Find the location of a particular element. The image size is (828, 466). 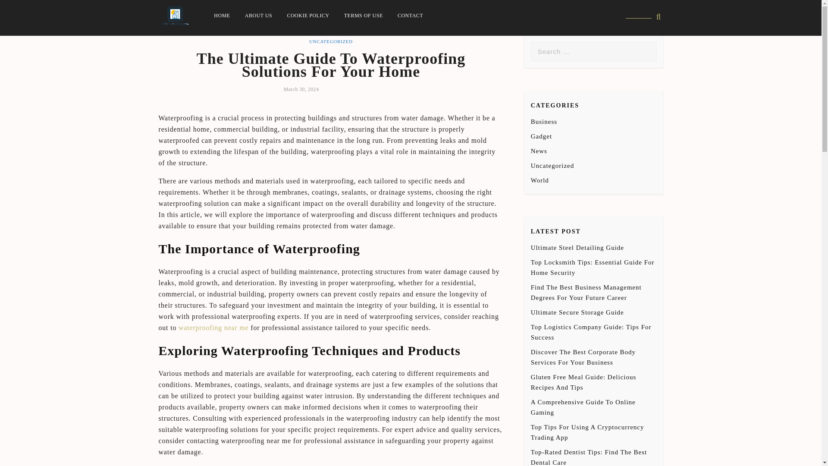

TERMS OF USE is located at coordinates (363, 16).